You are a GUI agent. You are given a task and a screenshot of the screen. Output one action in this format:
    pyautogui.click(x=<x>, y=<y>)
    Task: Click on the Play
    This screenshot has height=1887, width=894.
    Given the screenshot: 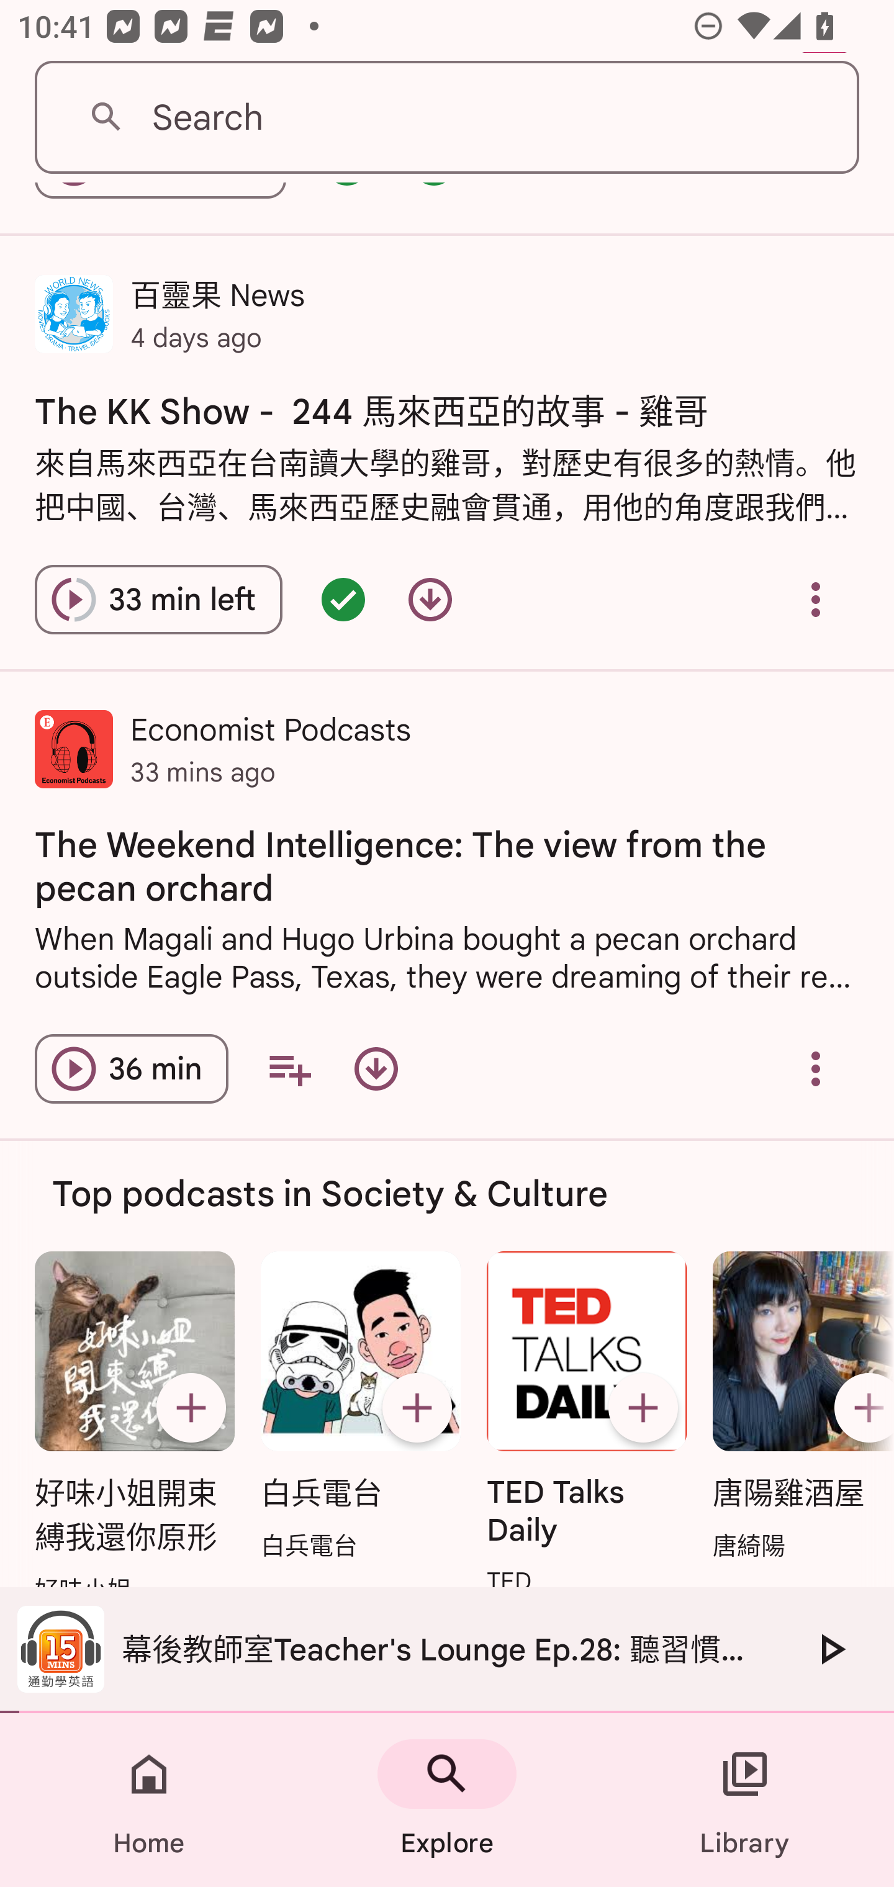 What is the action you would take?
    pyautogui.click(x=831, y=1649)
    